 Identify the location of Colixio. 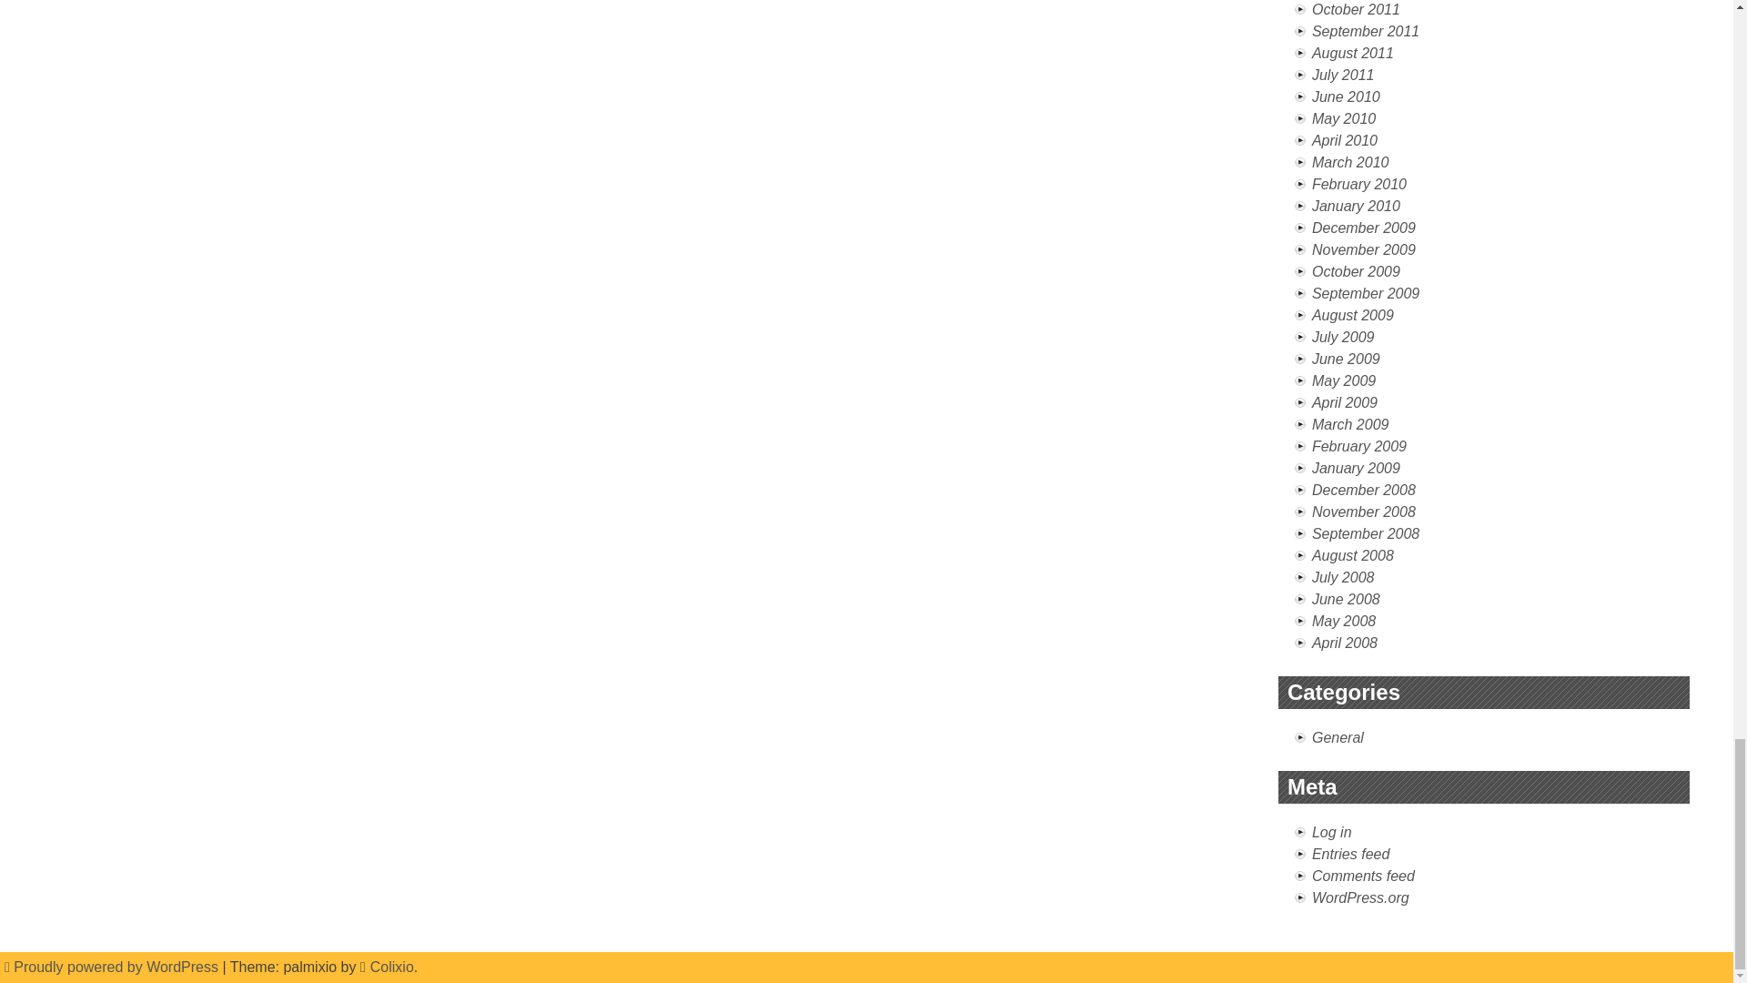
(392, 967).